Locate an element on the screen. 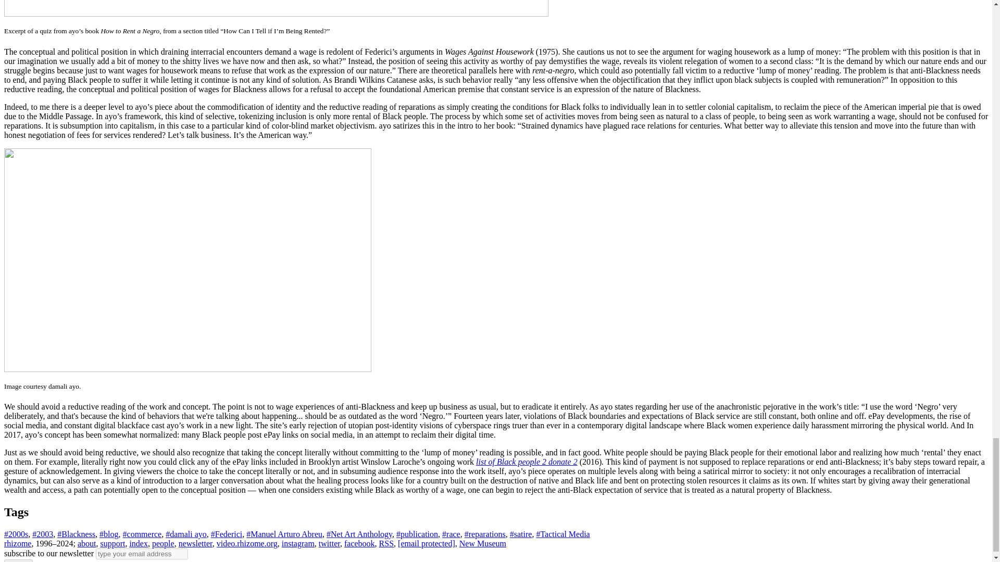 The width and height of the screenshot is (1000, 562). index is located at coordinates (139, 543).